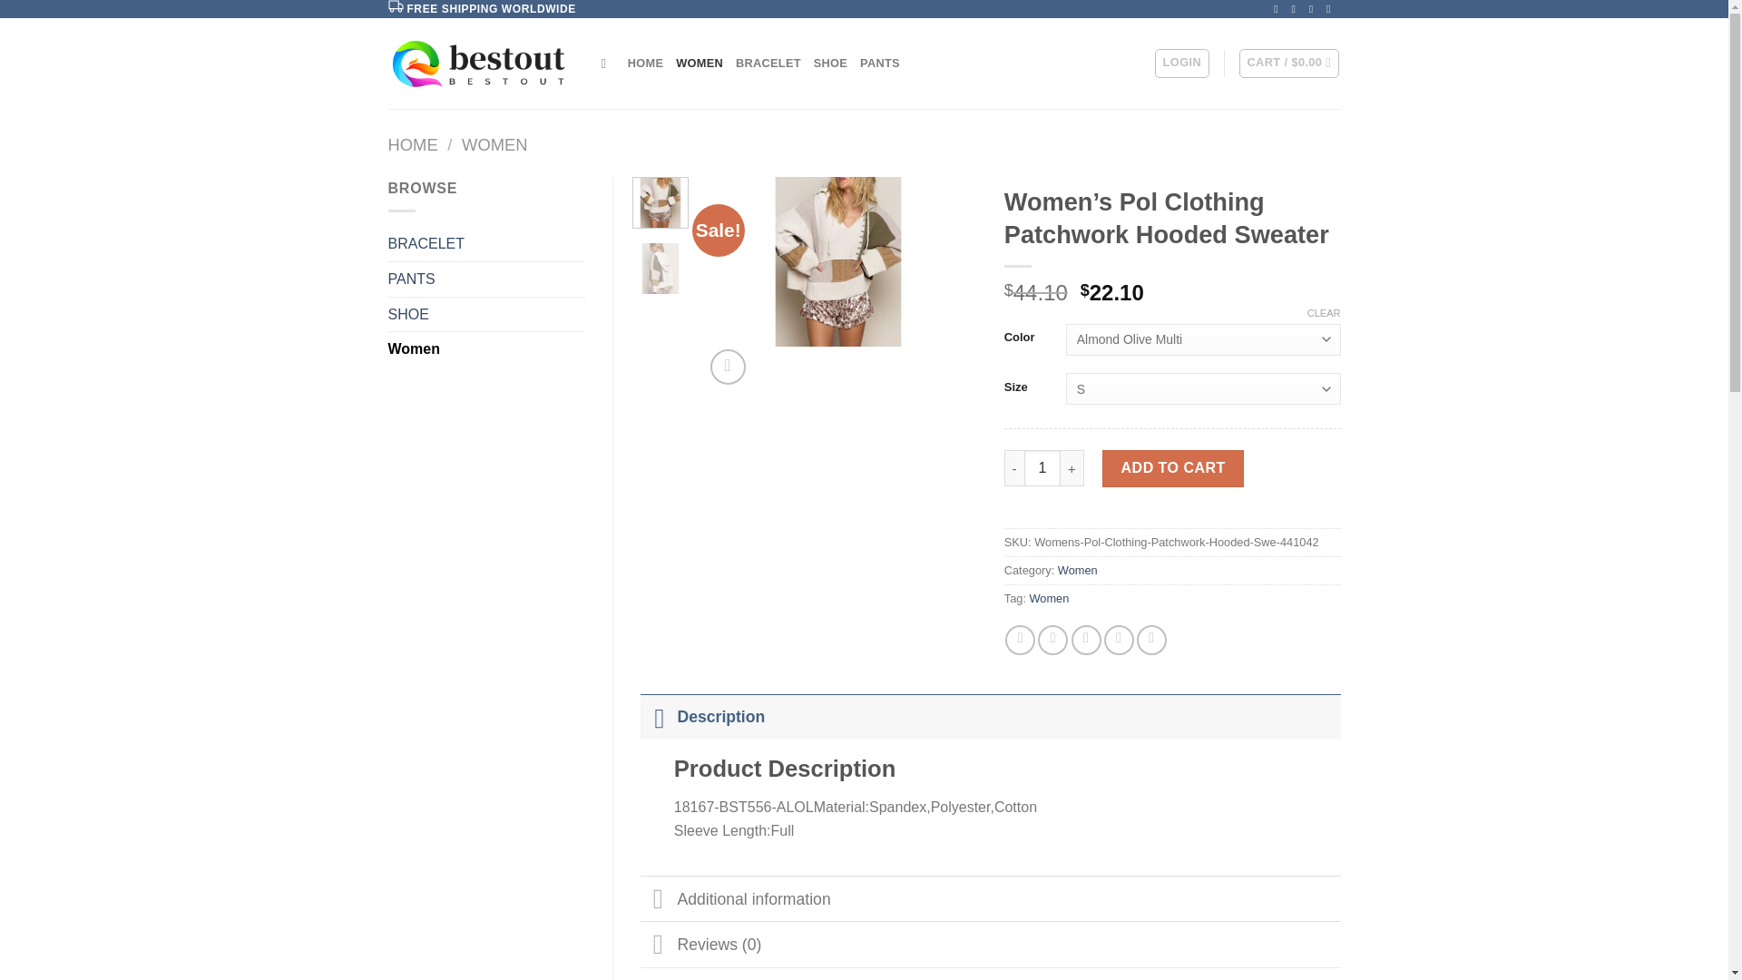 This screenshot has height=980, width=1742. Describe the element at coordinates (481, 64) in the screenshot. I see `BESTOUTDOORTOYS` at that location.